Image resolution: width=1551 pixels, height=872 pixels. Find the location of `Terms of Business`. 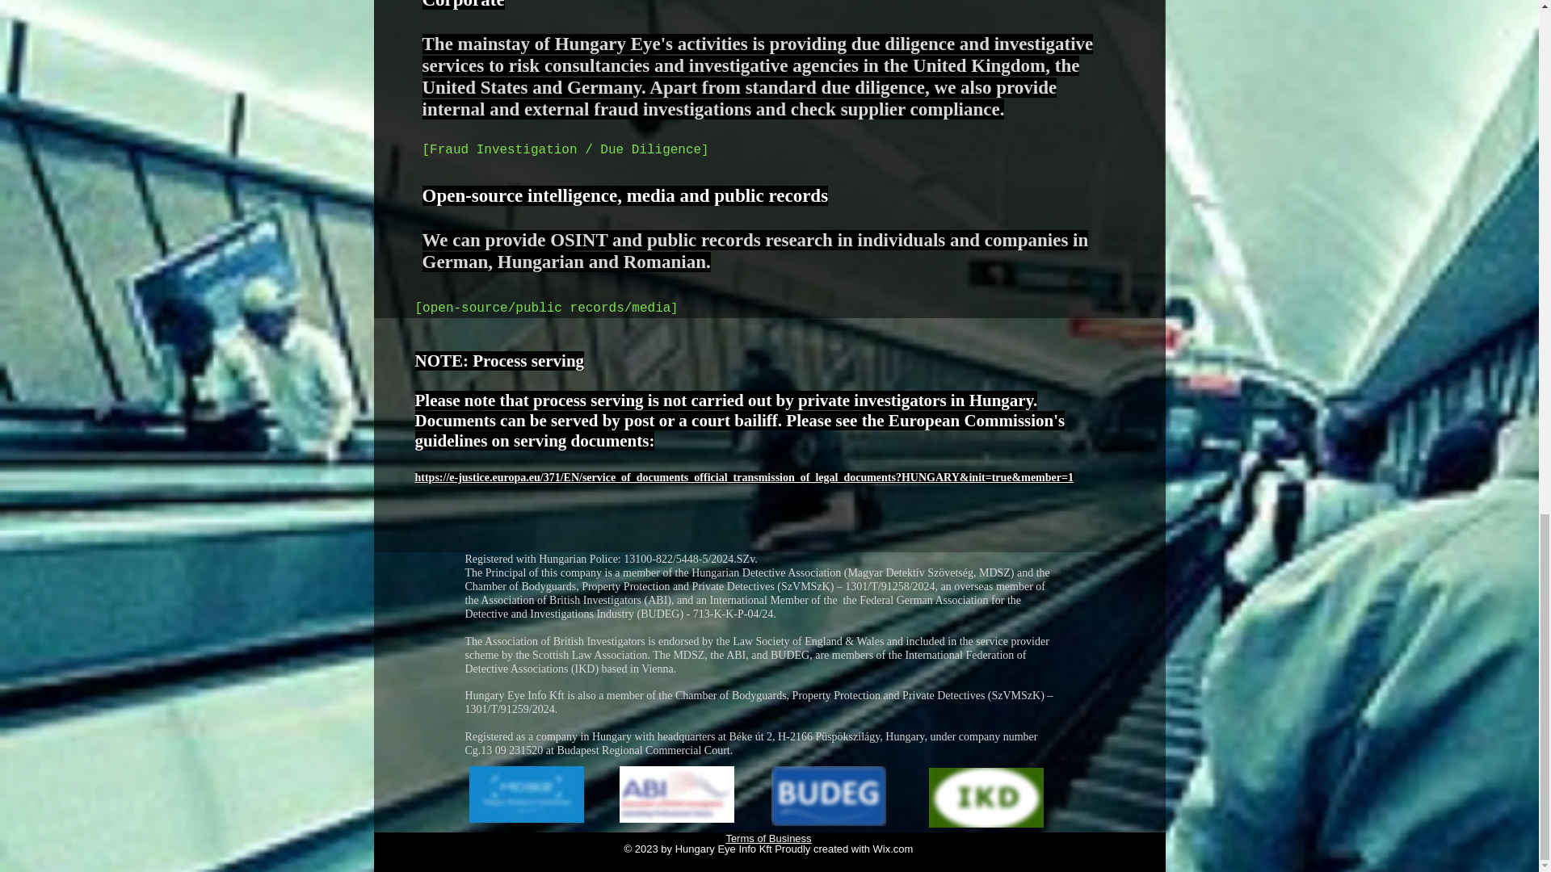

Terms of Business is located at coordinates (768, 838).